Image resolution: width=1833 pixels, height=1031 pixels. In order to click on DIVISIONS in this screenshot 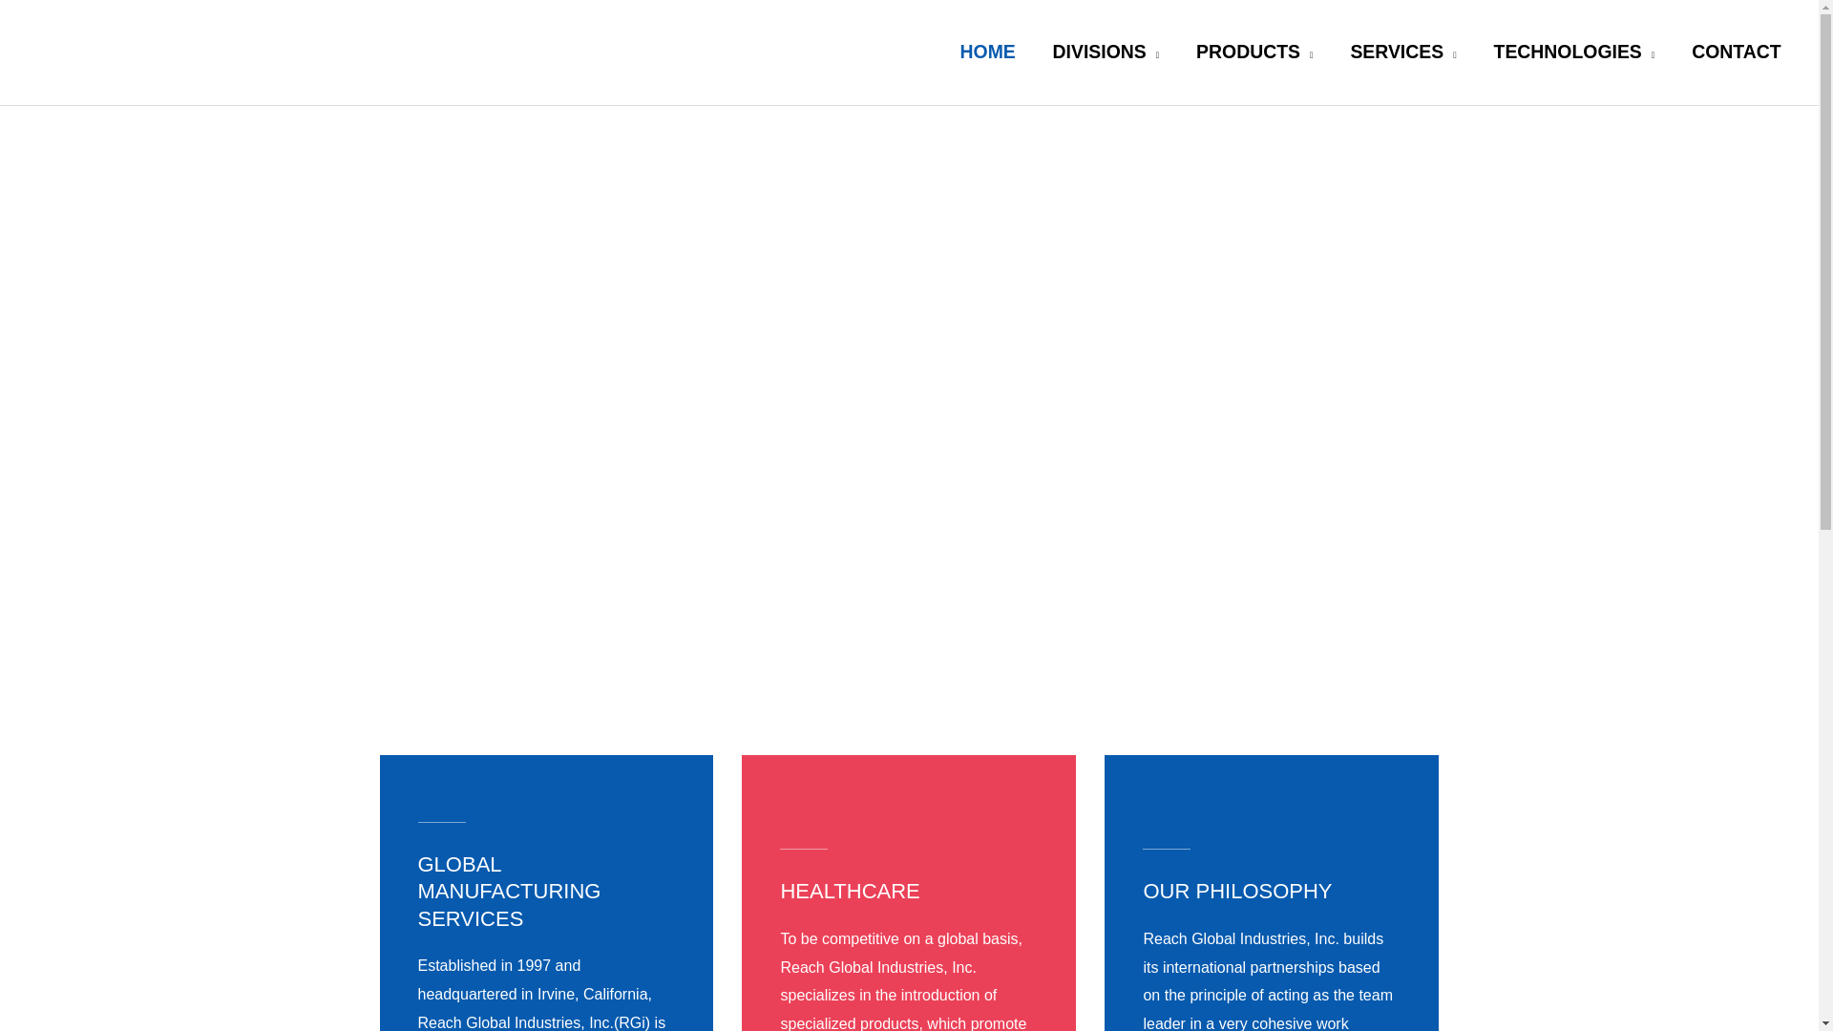, I will do `click(1106, 52)`.